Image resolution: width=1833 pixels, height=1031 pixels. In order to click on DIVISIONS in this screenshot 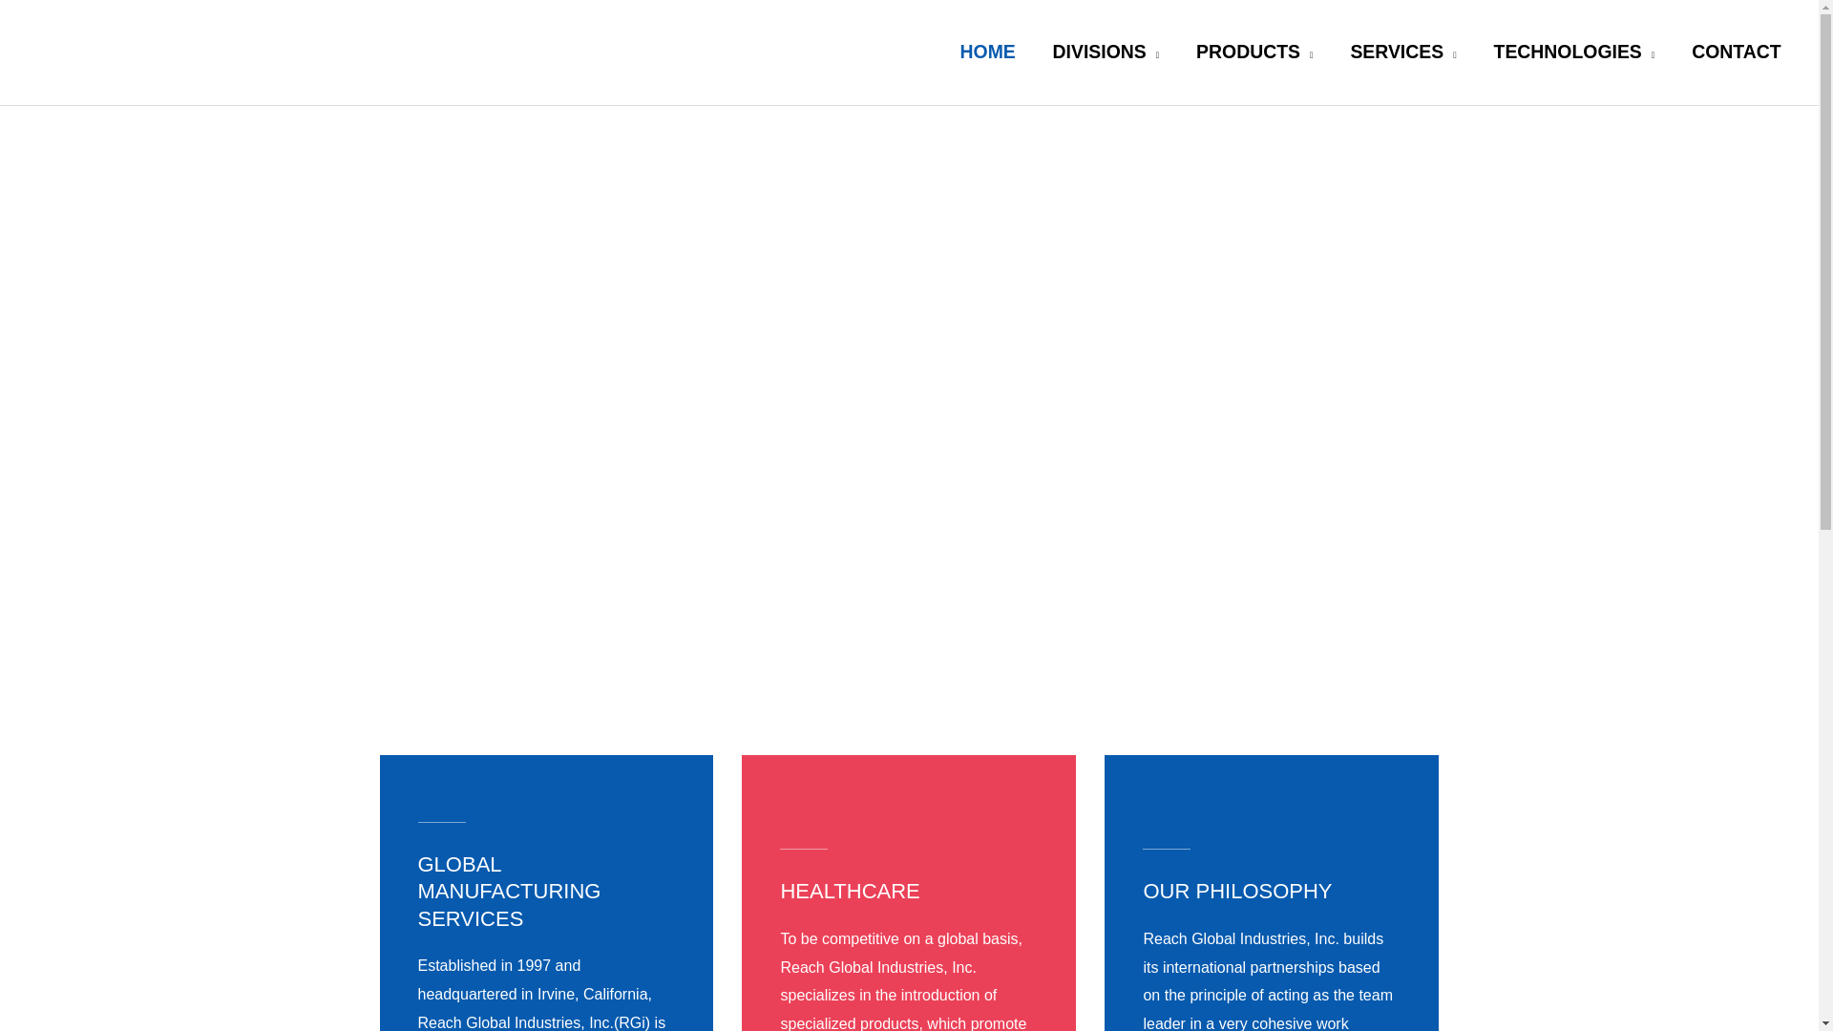, I will do `click(1106, 52)`.